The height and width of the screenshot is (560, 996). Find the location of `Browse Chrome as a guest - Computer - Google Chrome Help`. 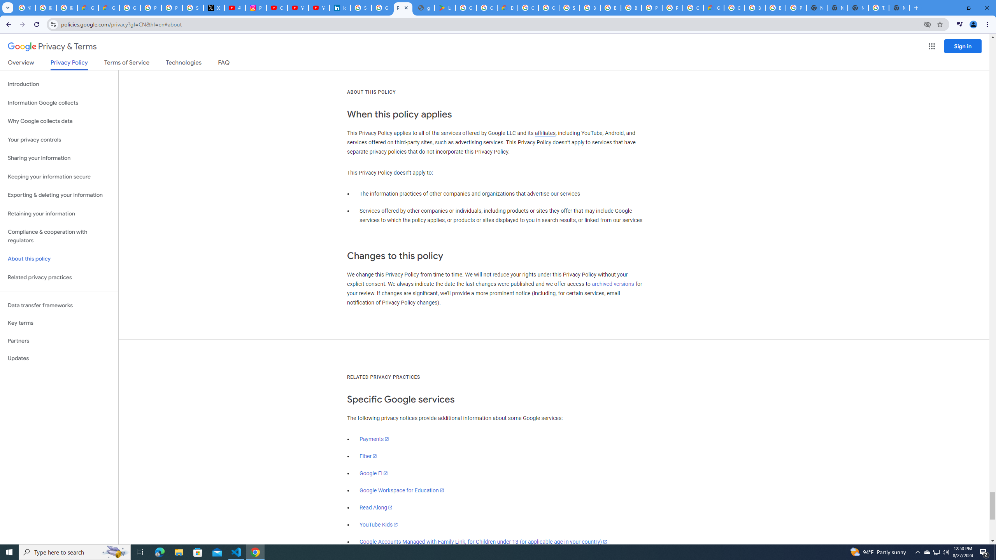

Browse Chrome as a guest - Computer - Google Chrome Help is located at coordinates (590, 8).